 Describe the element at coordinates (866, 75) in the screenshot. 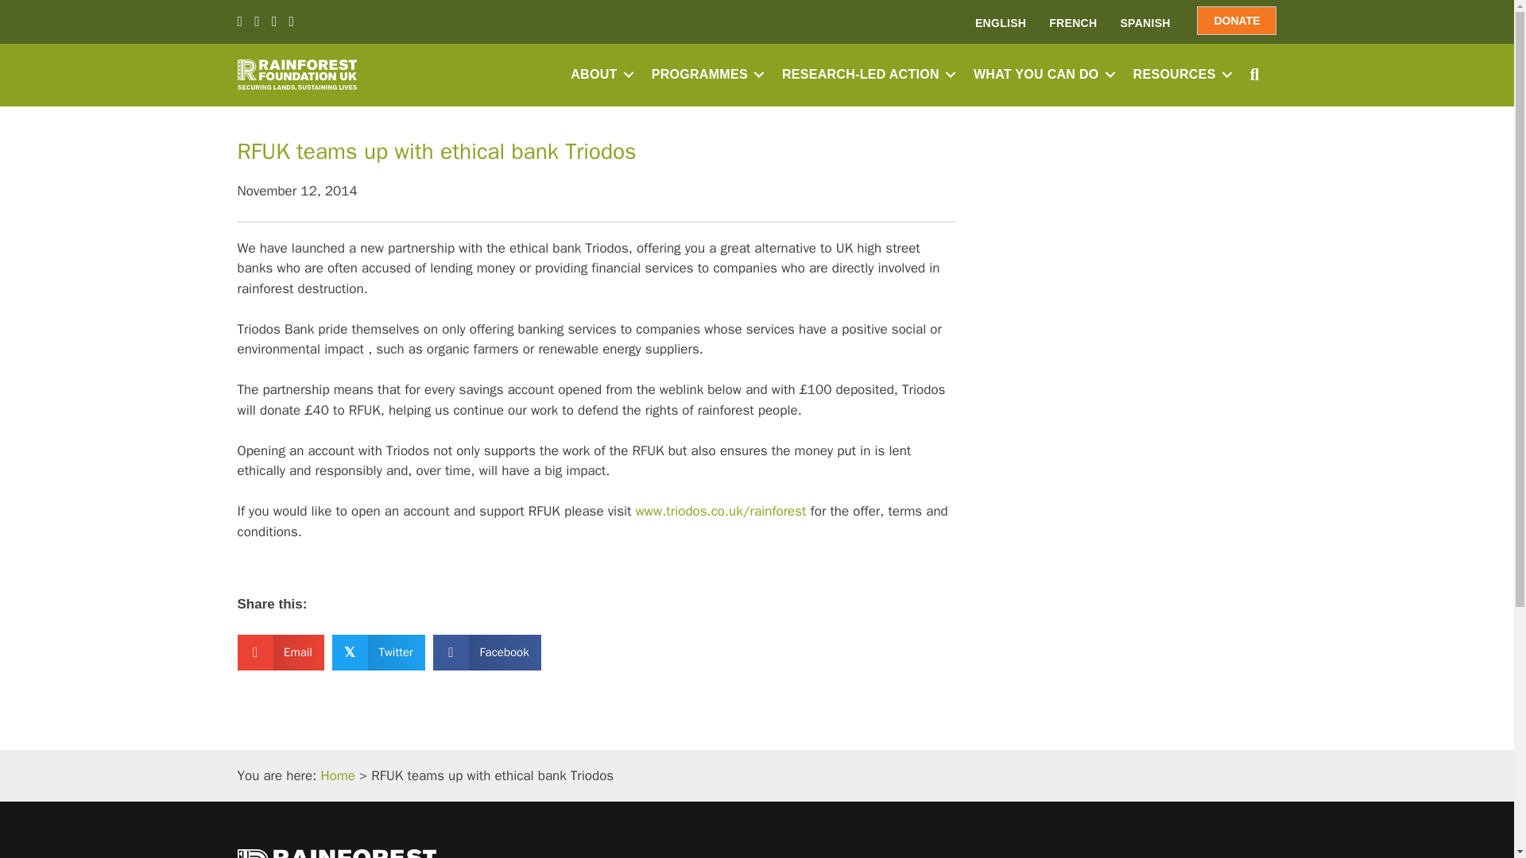

I see `RESEARCH-LED ACTION` at that location.